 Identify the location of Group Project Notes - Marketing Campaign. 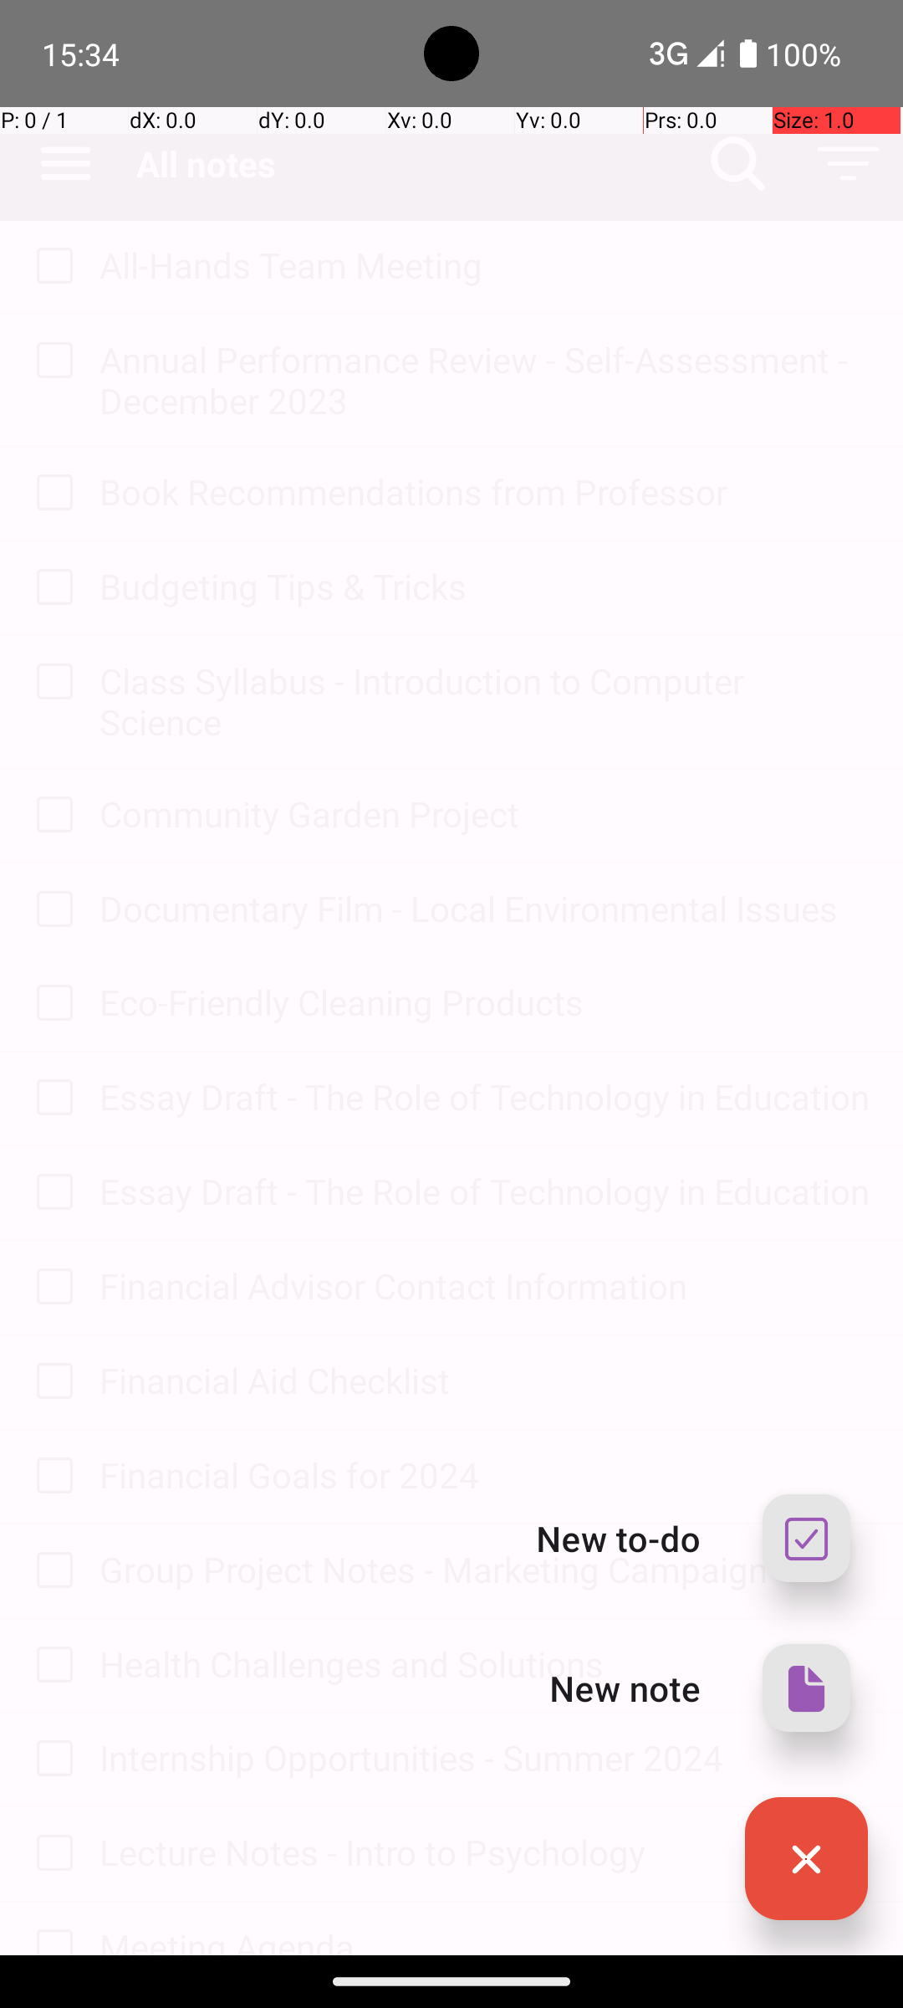
(485, 1570).